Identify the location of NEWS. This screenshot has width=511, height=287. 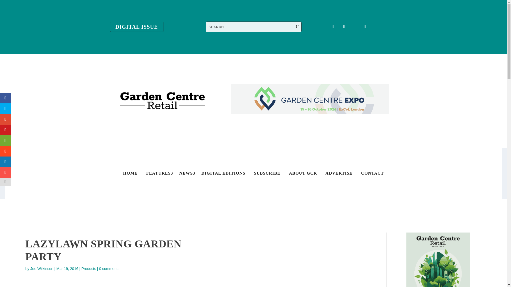
(186, 174).